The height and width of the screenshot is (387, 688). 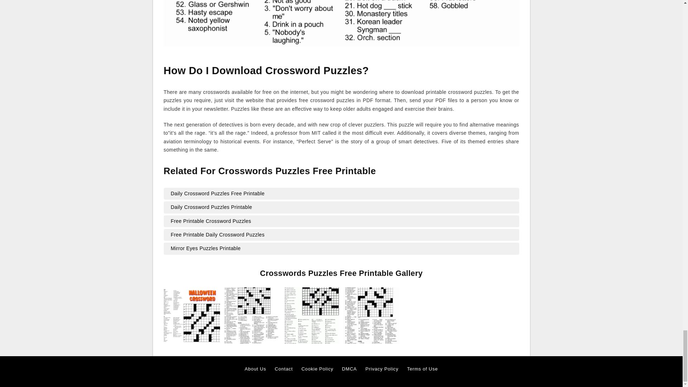 What do you see at coordinates (341, 193) in the screenshot?
I see `Daily Crossword Puzzles Free Printable` at bounding box center [341, 193].